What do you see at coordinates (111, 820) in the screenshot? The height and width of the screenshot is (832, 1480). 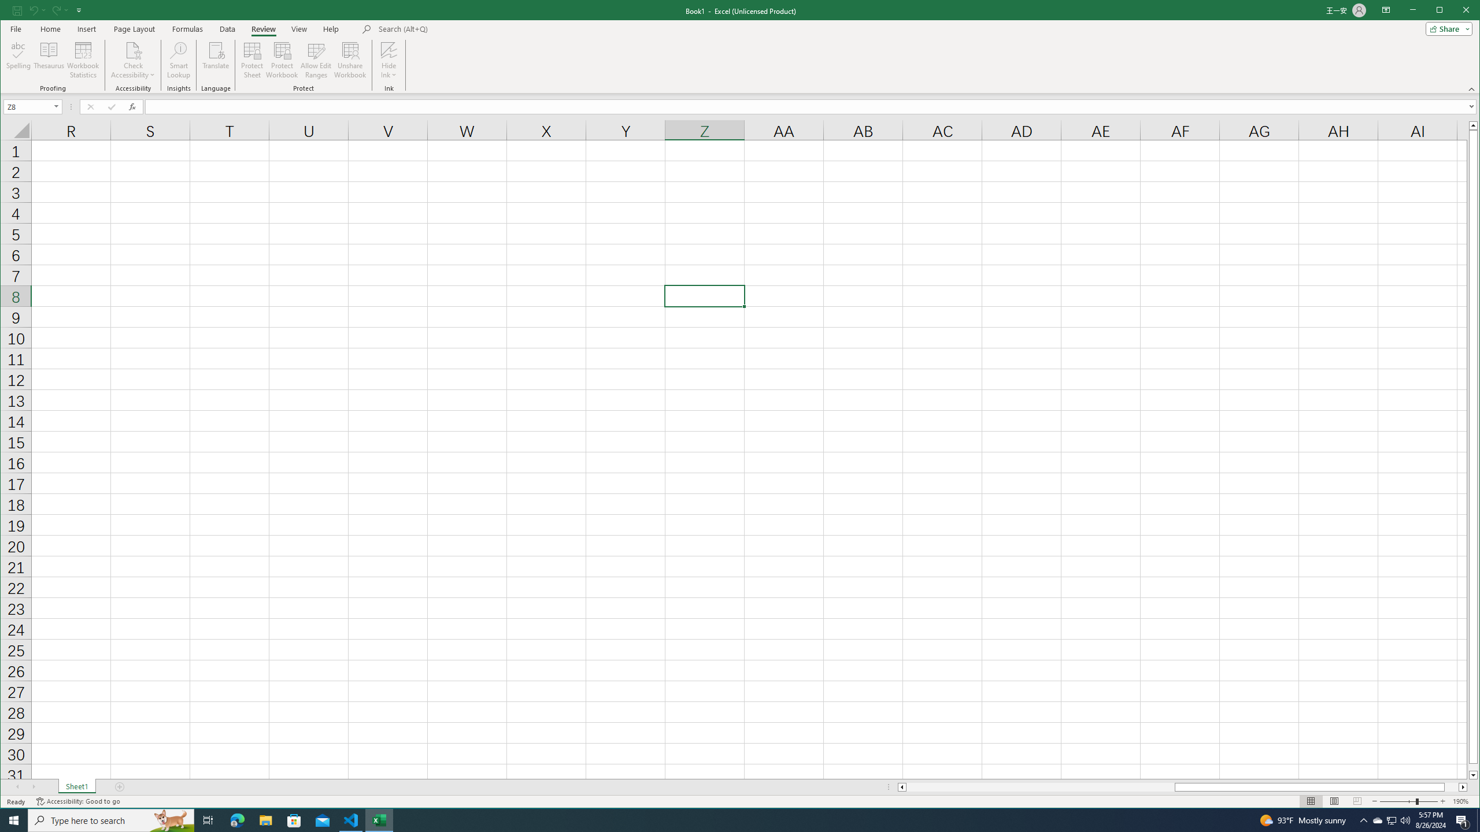 I see `Protect Workbook...` at bounding box center [111, 820].